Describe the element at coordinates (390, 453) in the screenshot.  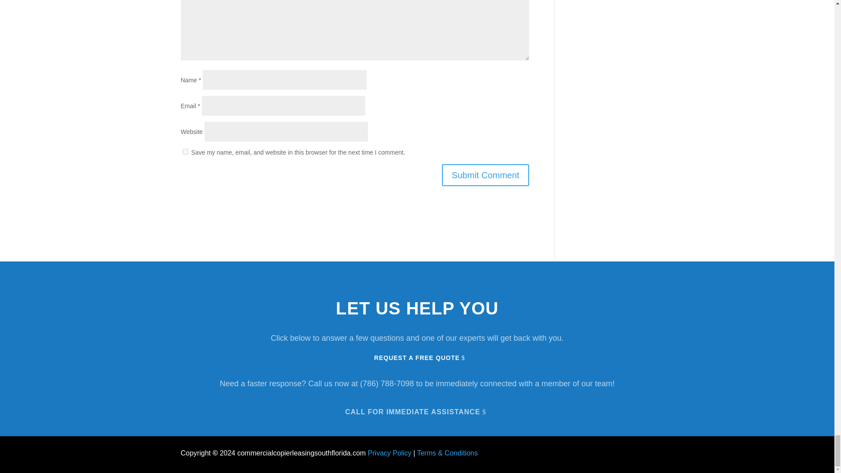
I see `Privacy Policy` at that location.